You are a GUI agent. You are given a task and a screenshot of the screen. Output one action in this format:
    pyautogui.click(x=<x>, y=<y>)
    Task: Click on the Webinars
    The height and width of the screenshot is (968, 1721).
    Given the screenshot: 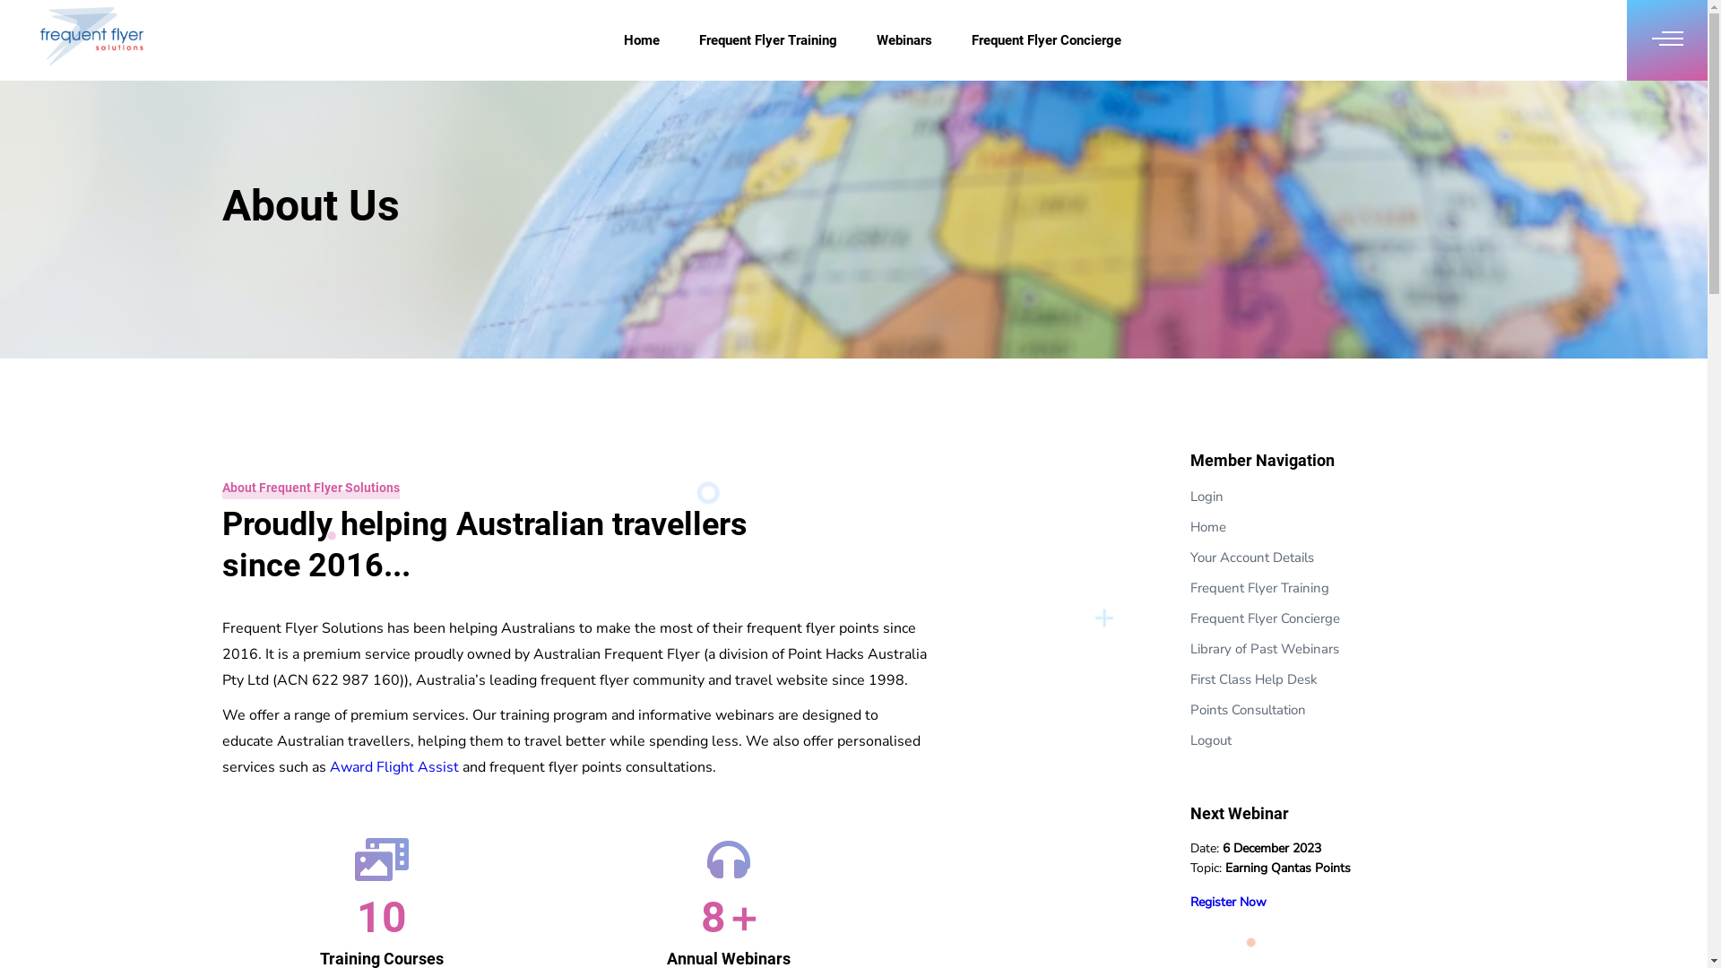 What is the action you would take?
    pyautogui.click(x=904, y=40)
    